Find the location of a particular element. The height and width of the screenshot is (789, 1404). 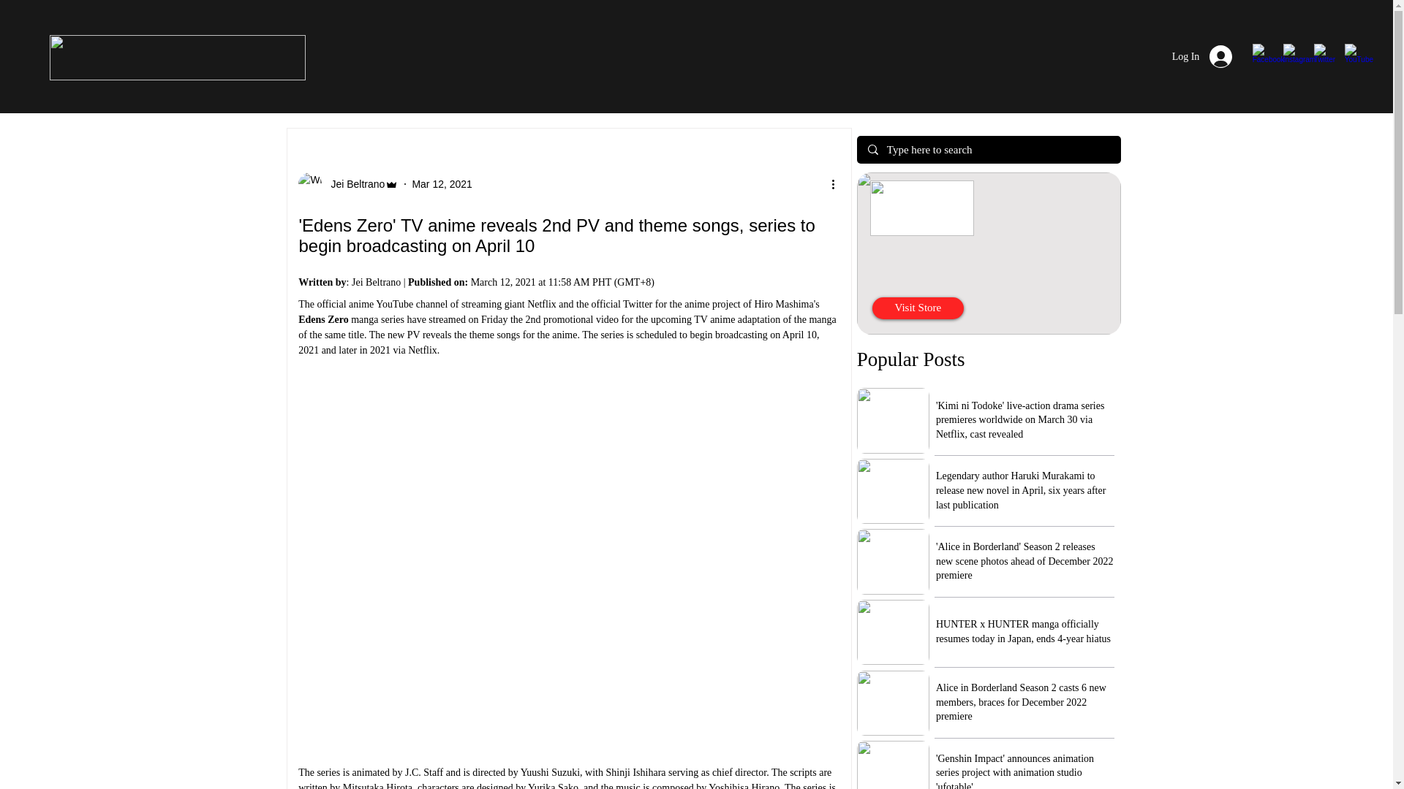

Jei Beltrano is located at coordinates (352, 184).